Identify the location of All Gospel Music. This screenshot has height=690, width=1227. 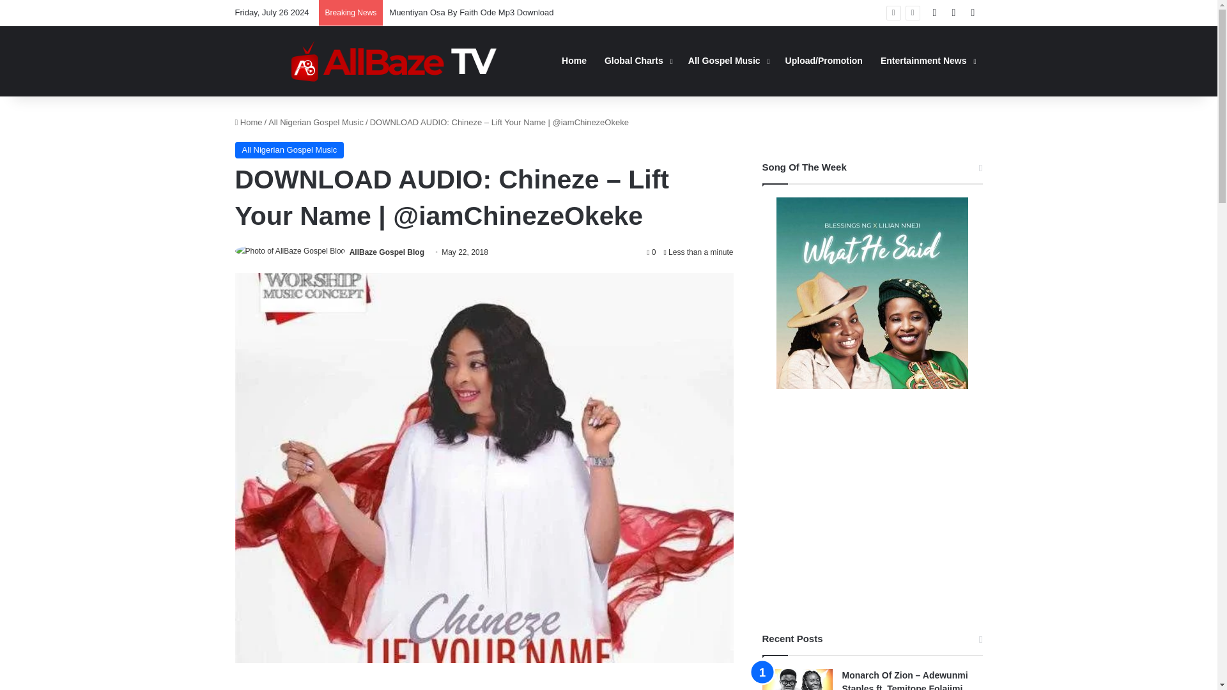
(728, 61).